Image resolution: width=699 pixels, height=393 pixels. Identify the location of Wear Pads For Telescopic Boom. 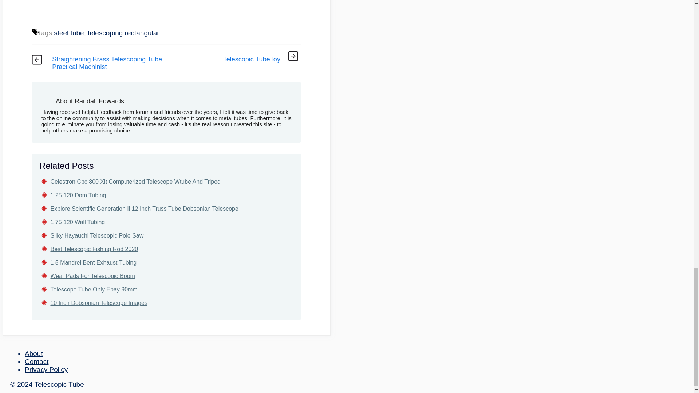
(92, 276).